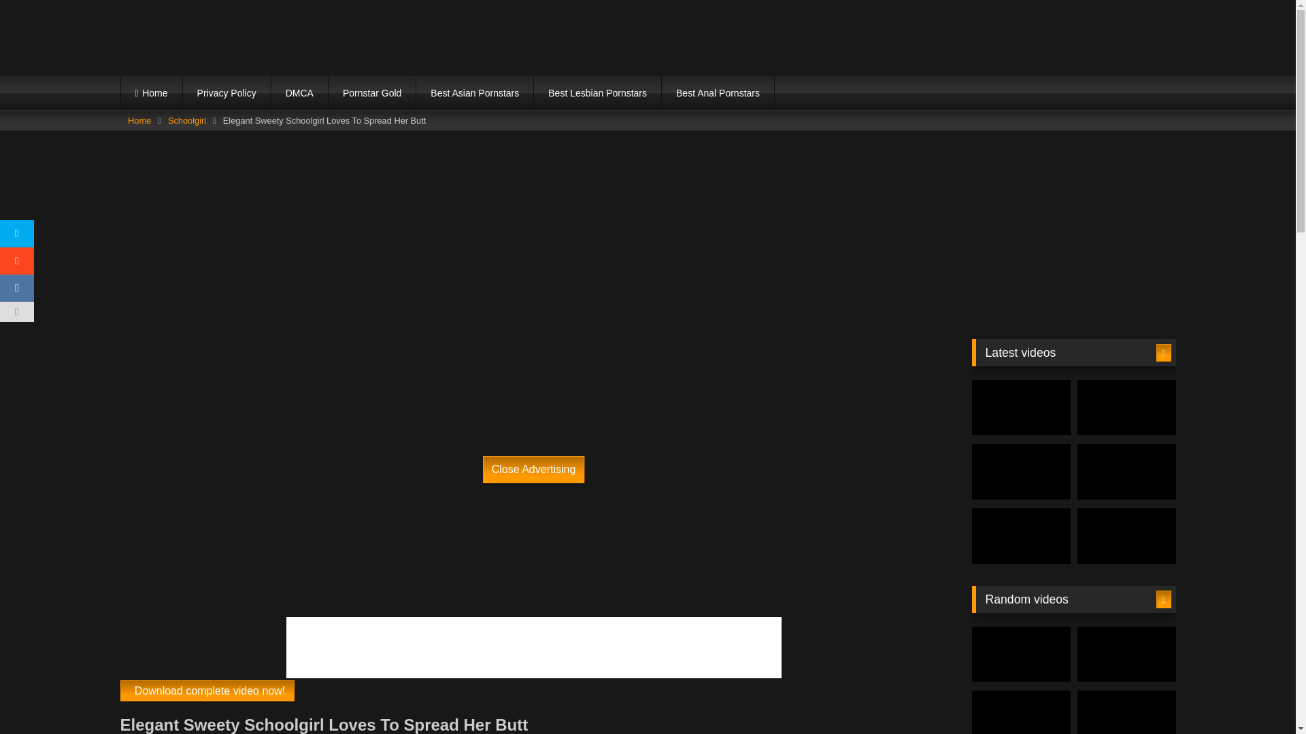 This screenshot has width=1306, height=734. What do you see at coordinates (226, 93) in the screenshot?
I see `Privacy Policy` at bounding box center [226, 93].